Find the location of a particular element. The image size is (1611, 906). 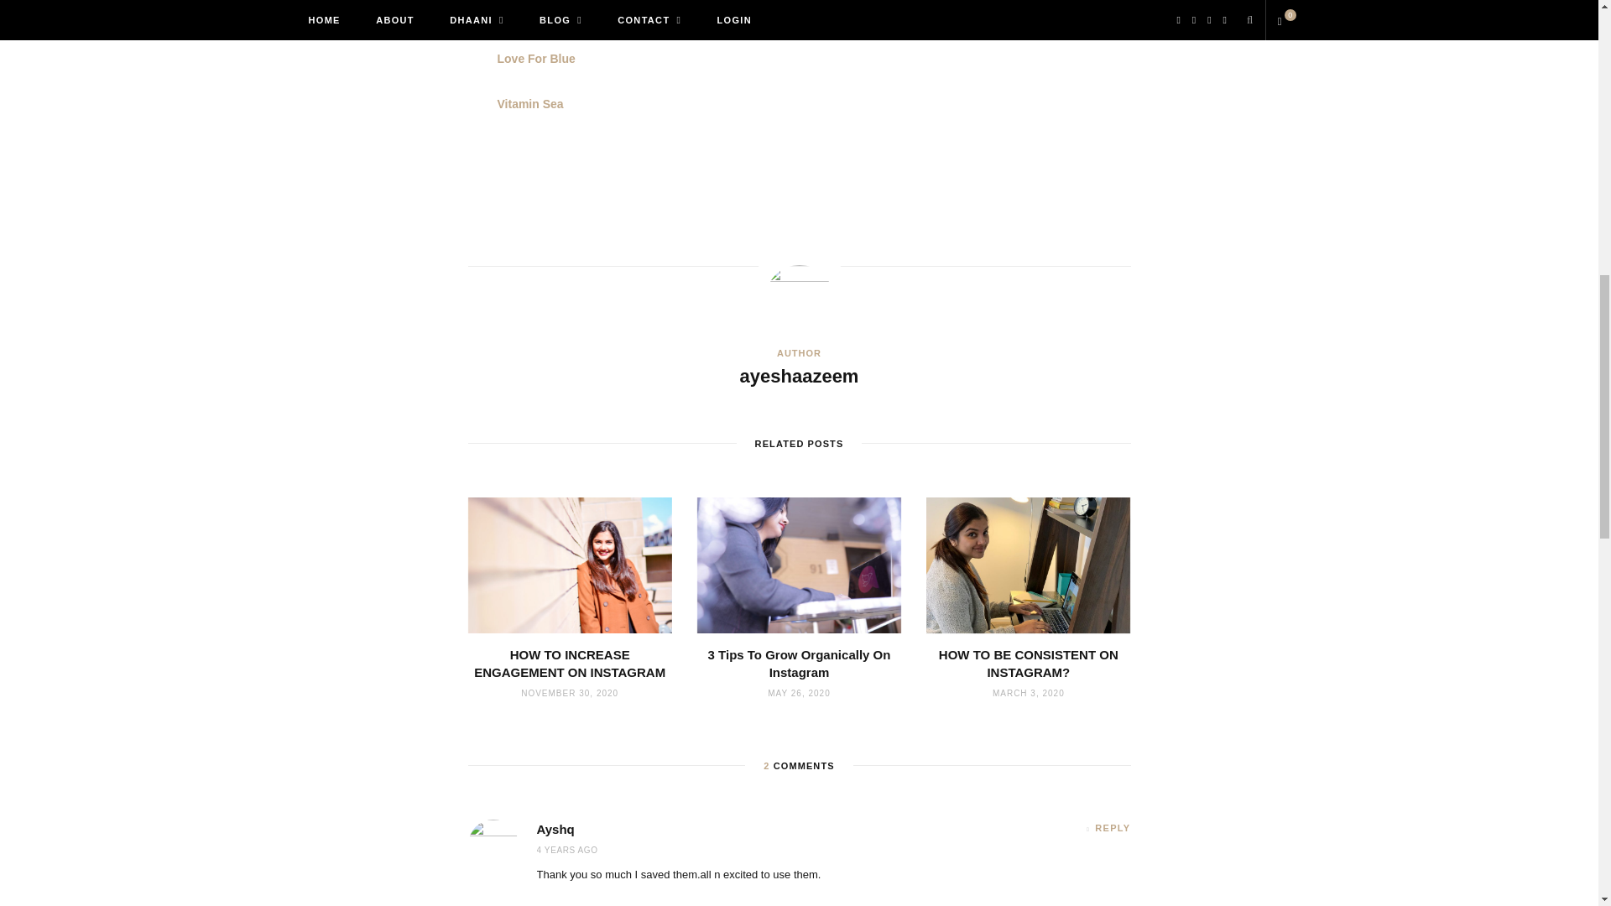

Posts by ayeshaazeem is located at coordinates (799, 377).